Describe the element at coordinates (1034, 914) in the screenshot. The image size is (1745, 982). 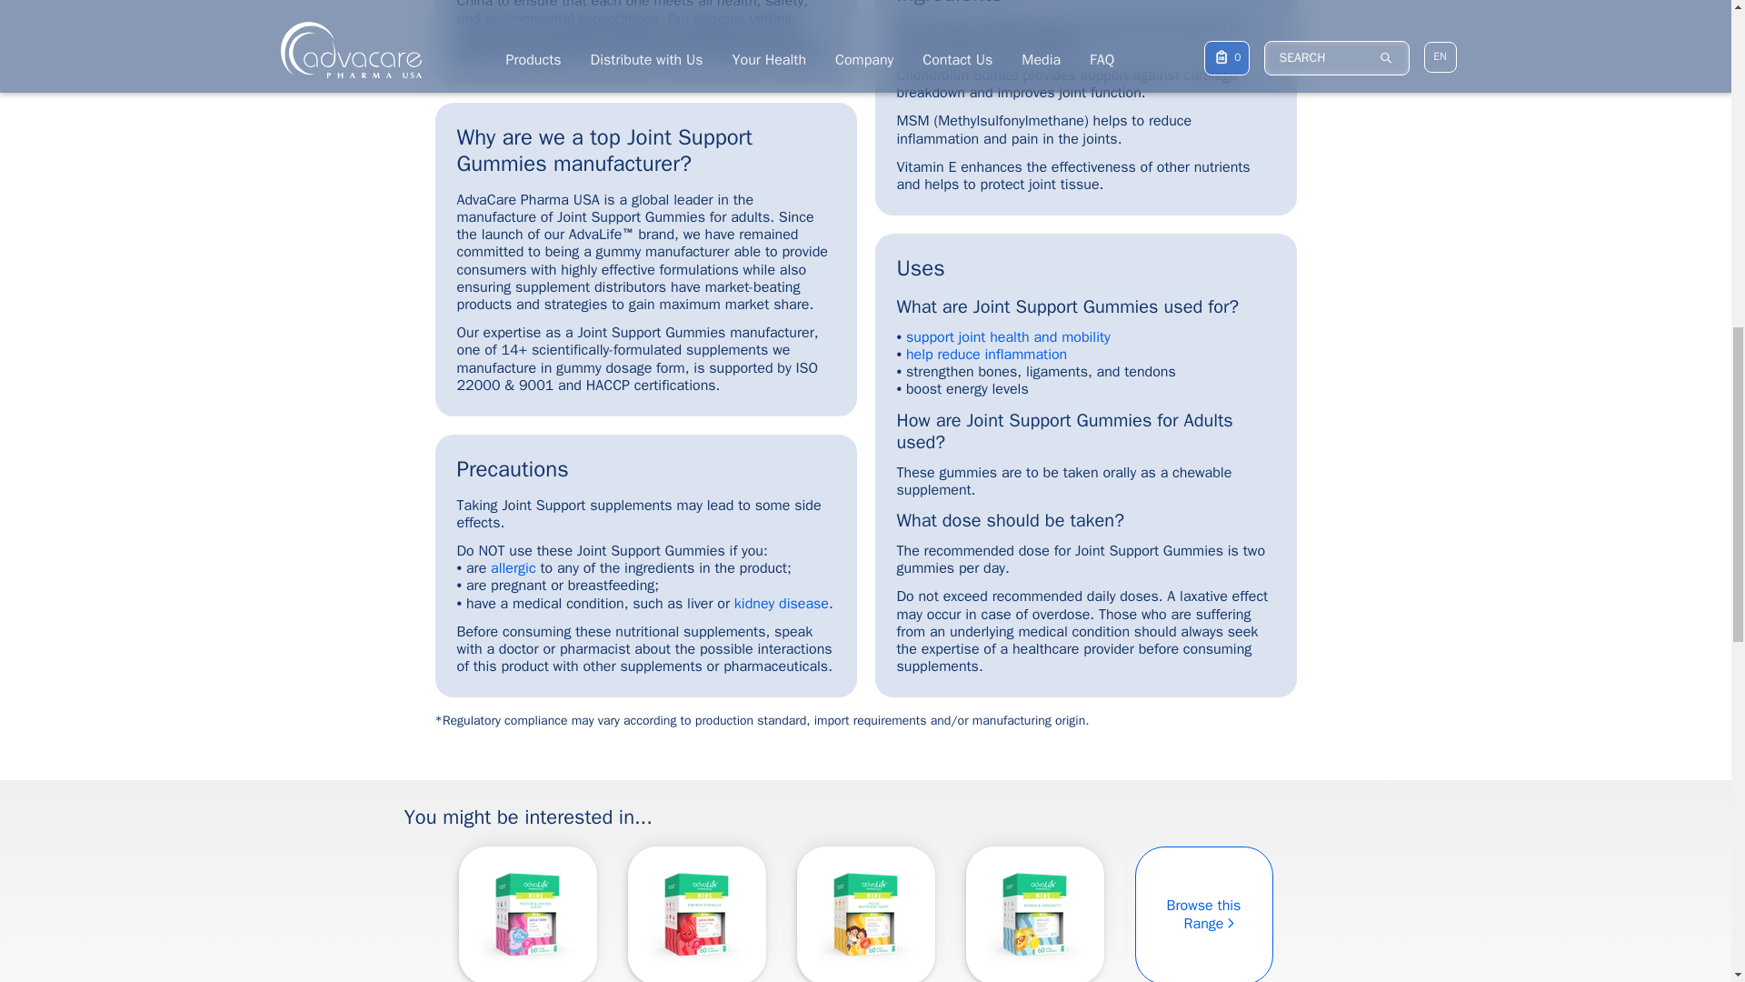
I see `Vitamin D Gummies` at that location.